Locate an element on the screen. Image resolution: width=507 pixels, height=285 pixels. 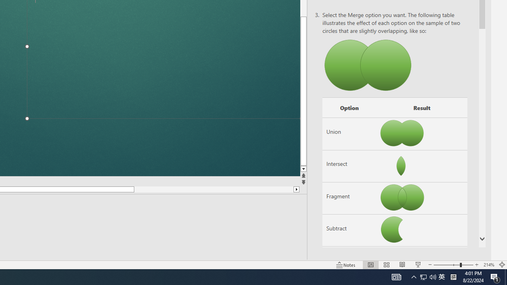
Intersect is located at coordinates (349, 166).